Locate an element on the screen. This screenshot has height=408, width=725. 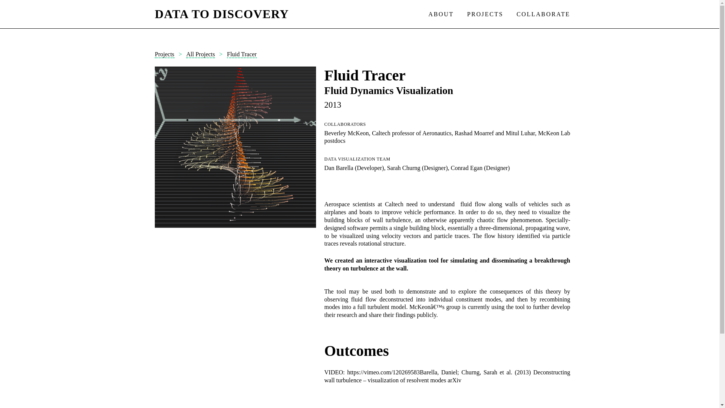
COLLABORATE is located at coordinates (543, 14).